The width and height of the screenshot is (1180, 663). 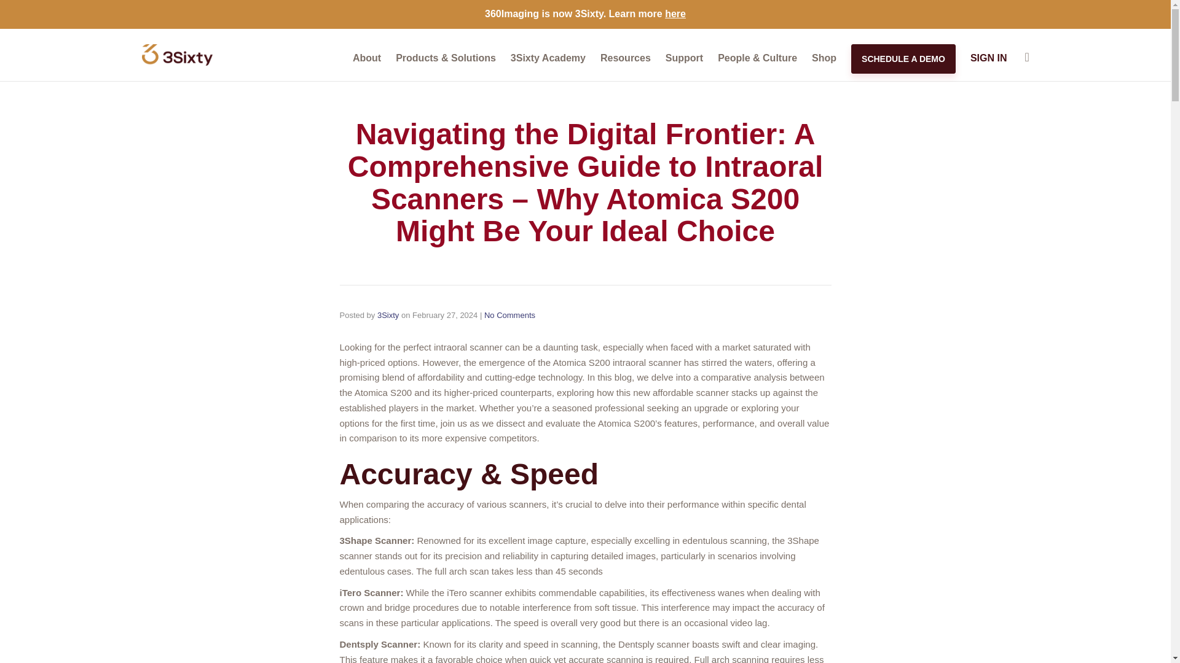 I want to click on Support, so click(x=684, y=58).